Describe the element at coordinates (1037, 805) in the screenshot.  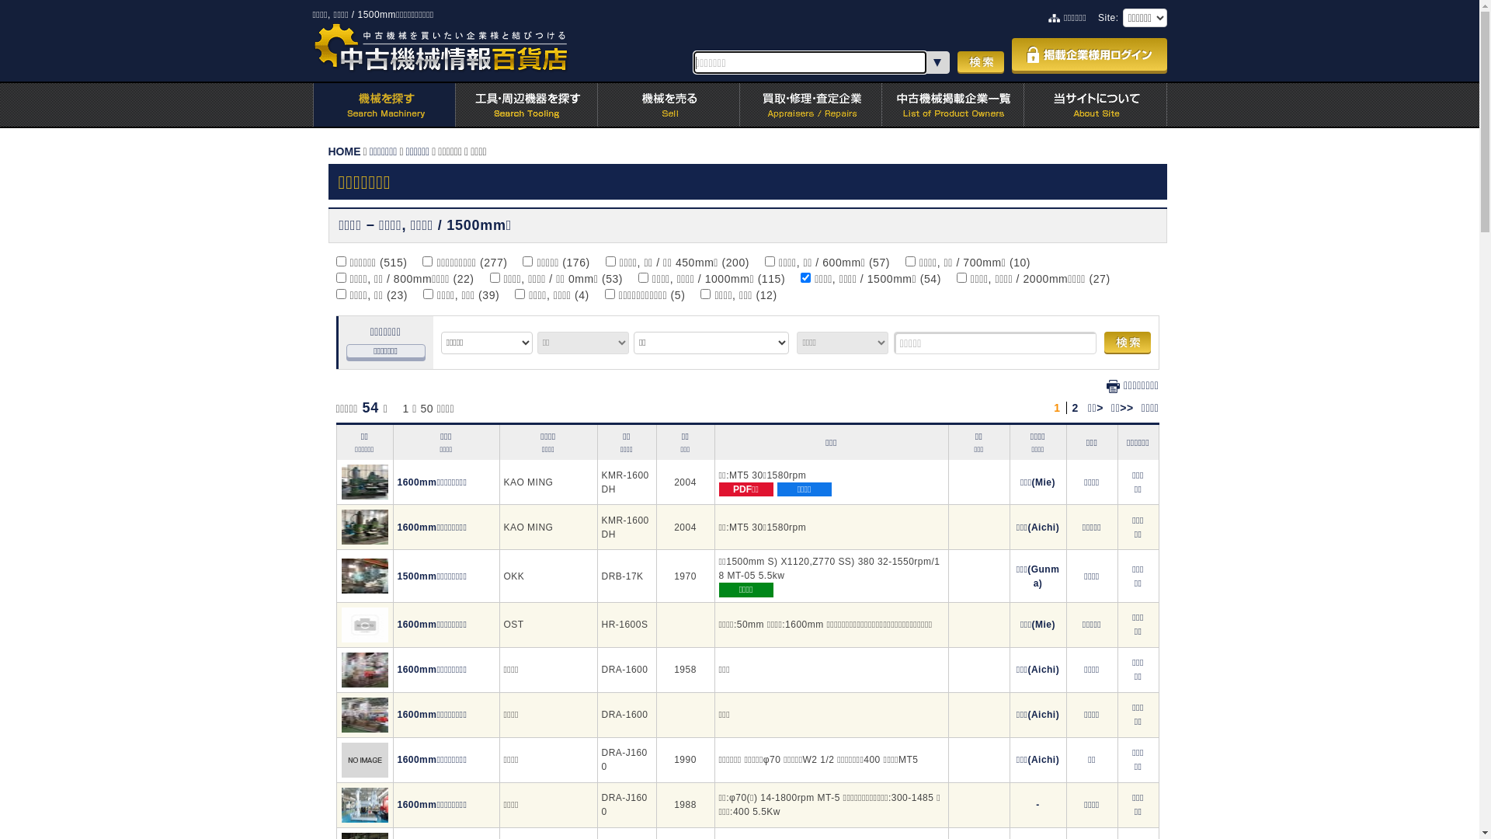
I see `-` at that location.